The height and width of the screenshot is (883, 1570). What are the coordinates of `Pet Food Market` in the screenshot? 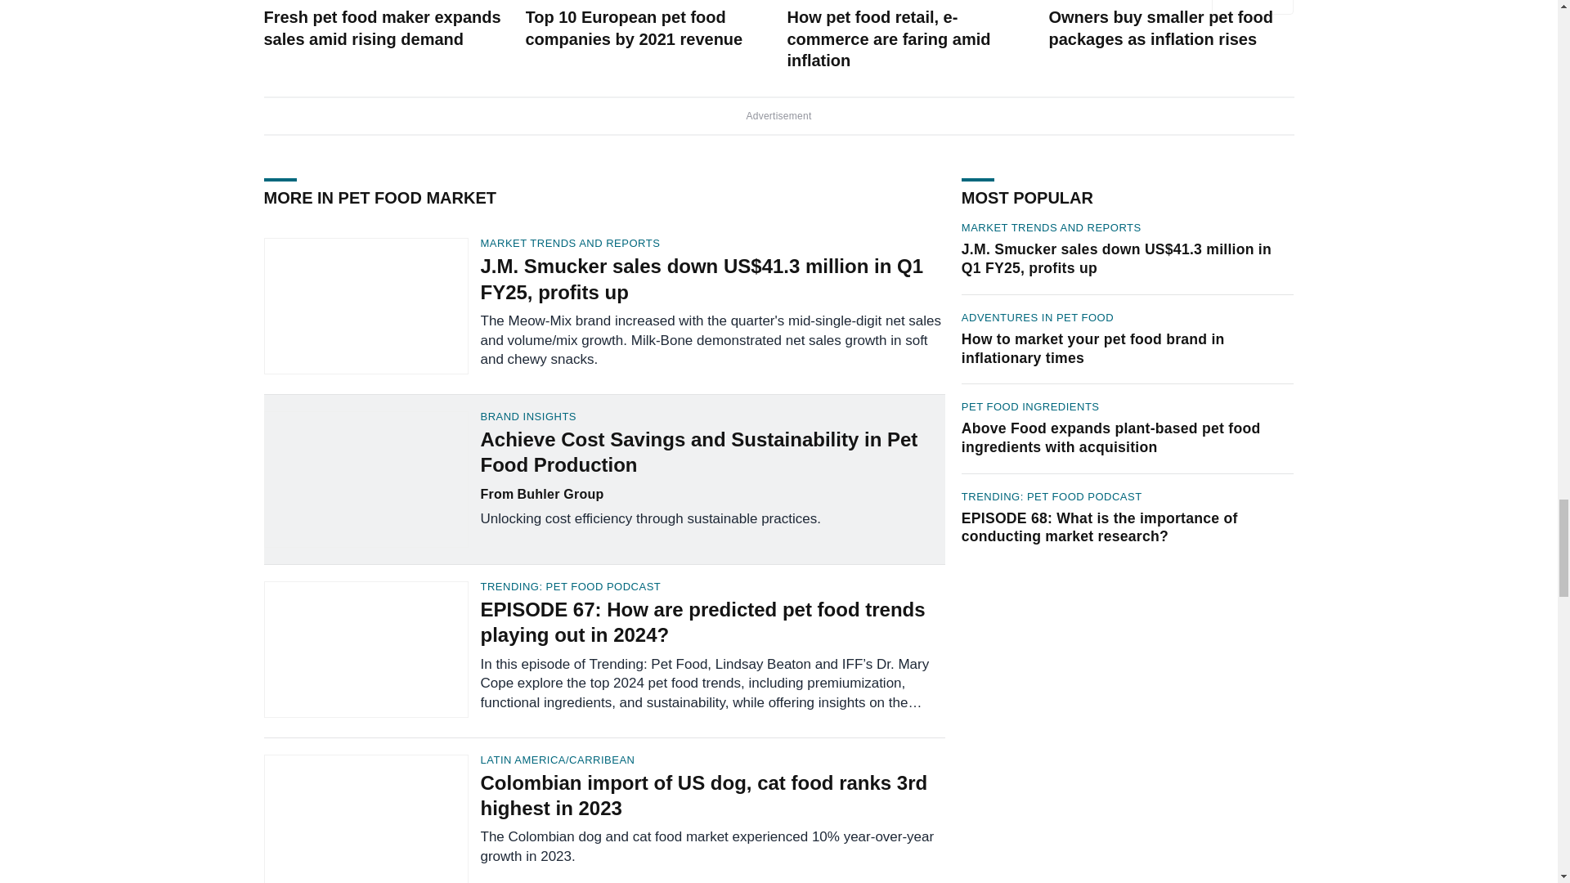 It's located at (1102, 1).